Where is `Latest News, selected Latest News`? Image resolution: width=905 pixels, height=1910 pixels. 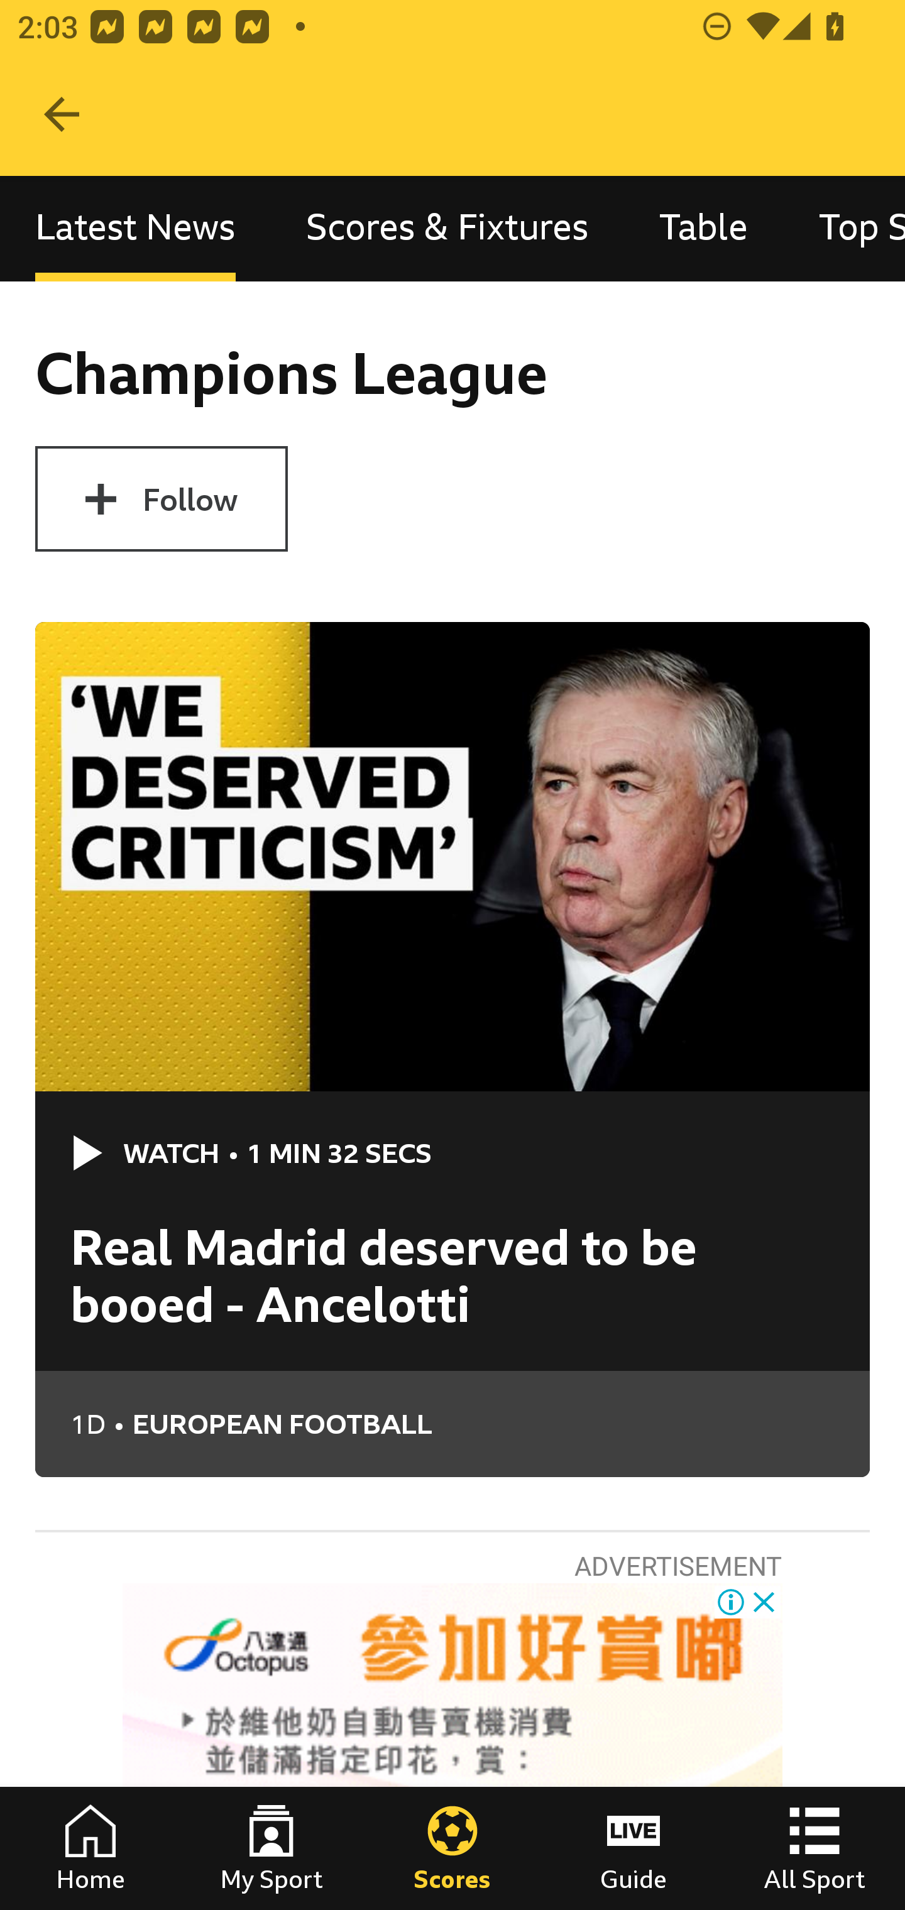 Latest News, selected Latest News is located at coordinates (135, 227).